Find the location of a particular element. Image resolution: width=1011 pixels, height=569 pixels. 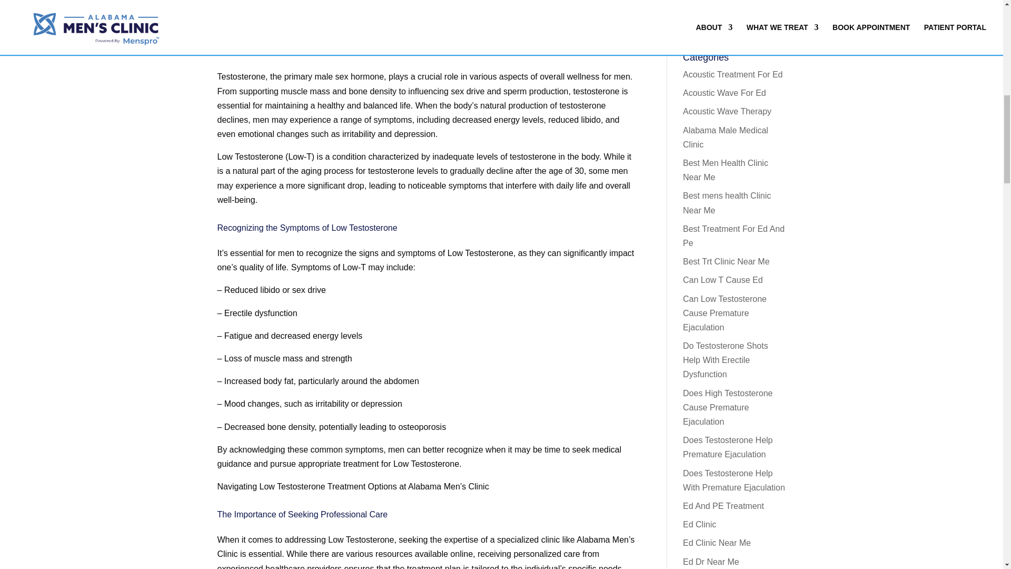

December 2023 is located at coordinates (713, 30).